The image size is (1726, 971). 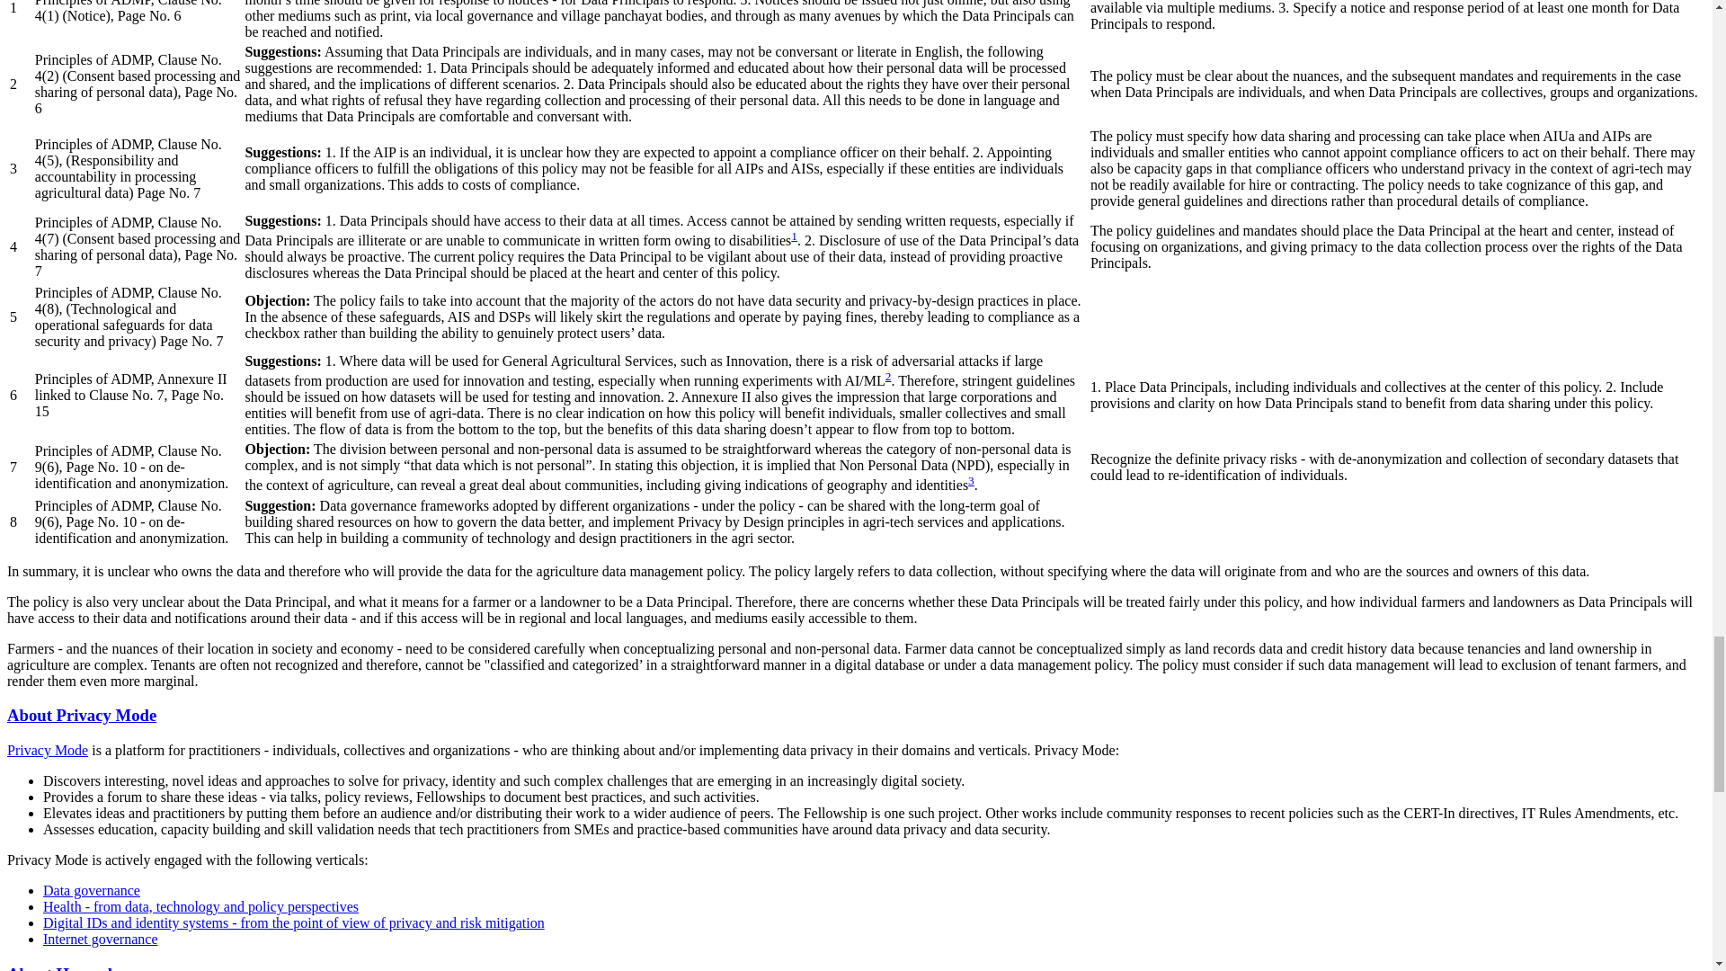 What do you see at coordinates (794, 236) in the screenshot?
I see `1` at bounding box center [794, 236].